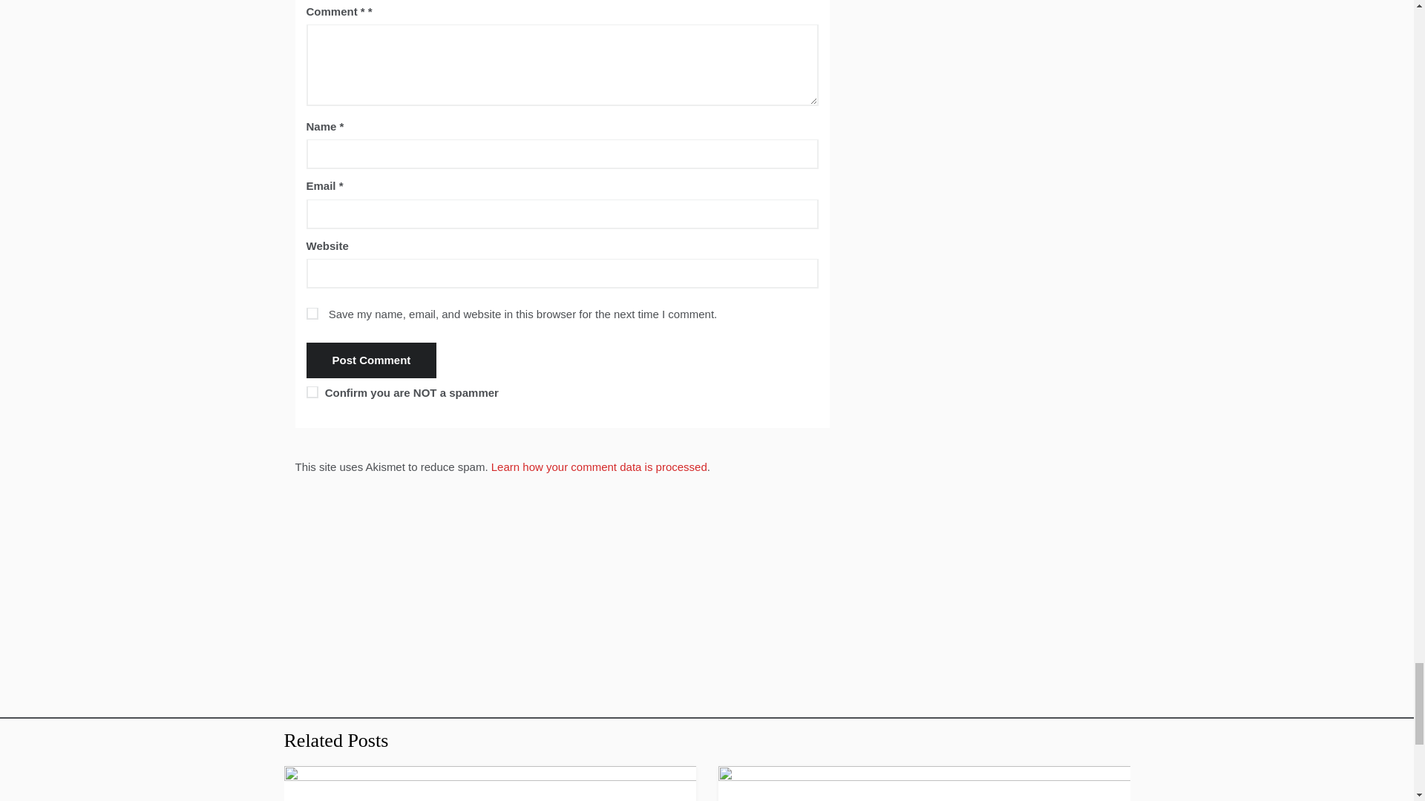 The image size is (1425, 801). What do you see at coordinates (312, 392) in the screenshot?
I see `on` at bounding box center [312, 392].